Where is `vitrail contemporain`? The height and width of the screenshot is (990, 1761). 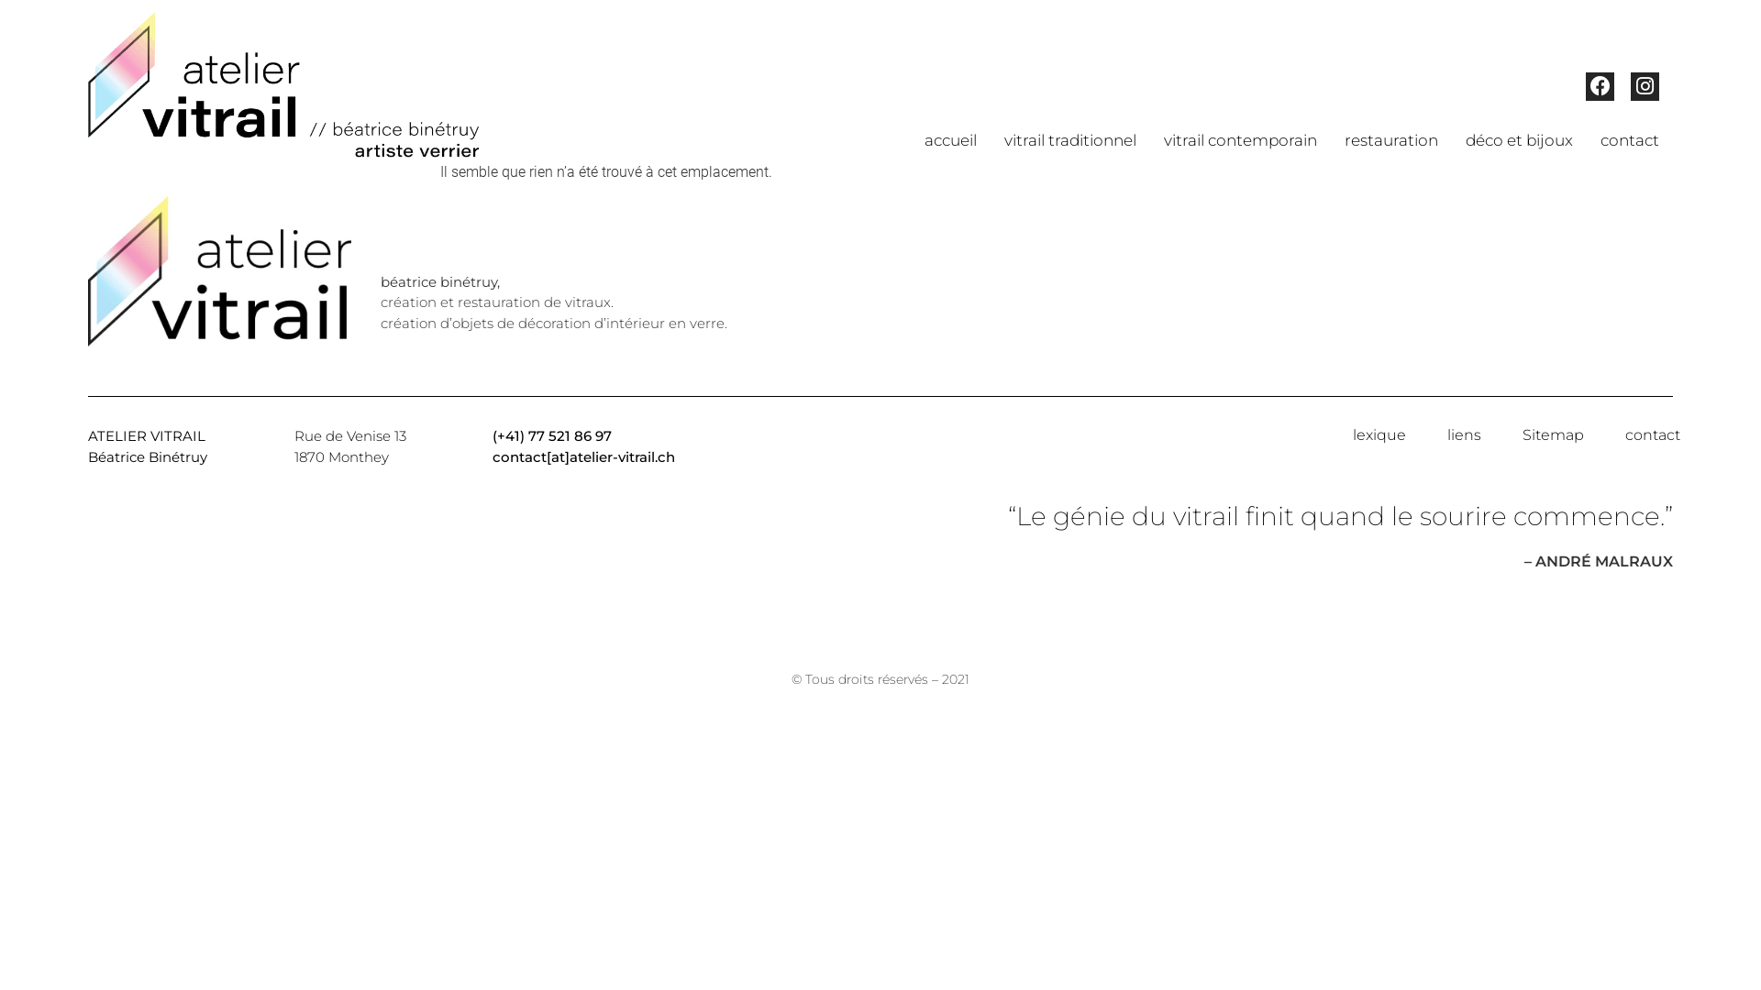 vitrail contemporain is located at coordinates (1240, 140).